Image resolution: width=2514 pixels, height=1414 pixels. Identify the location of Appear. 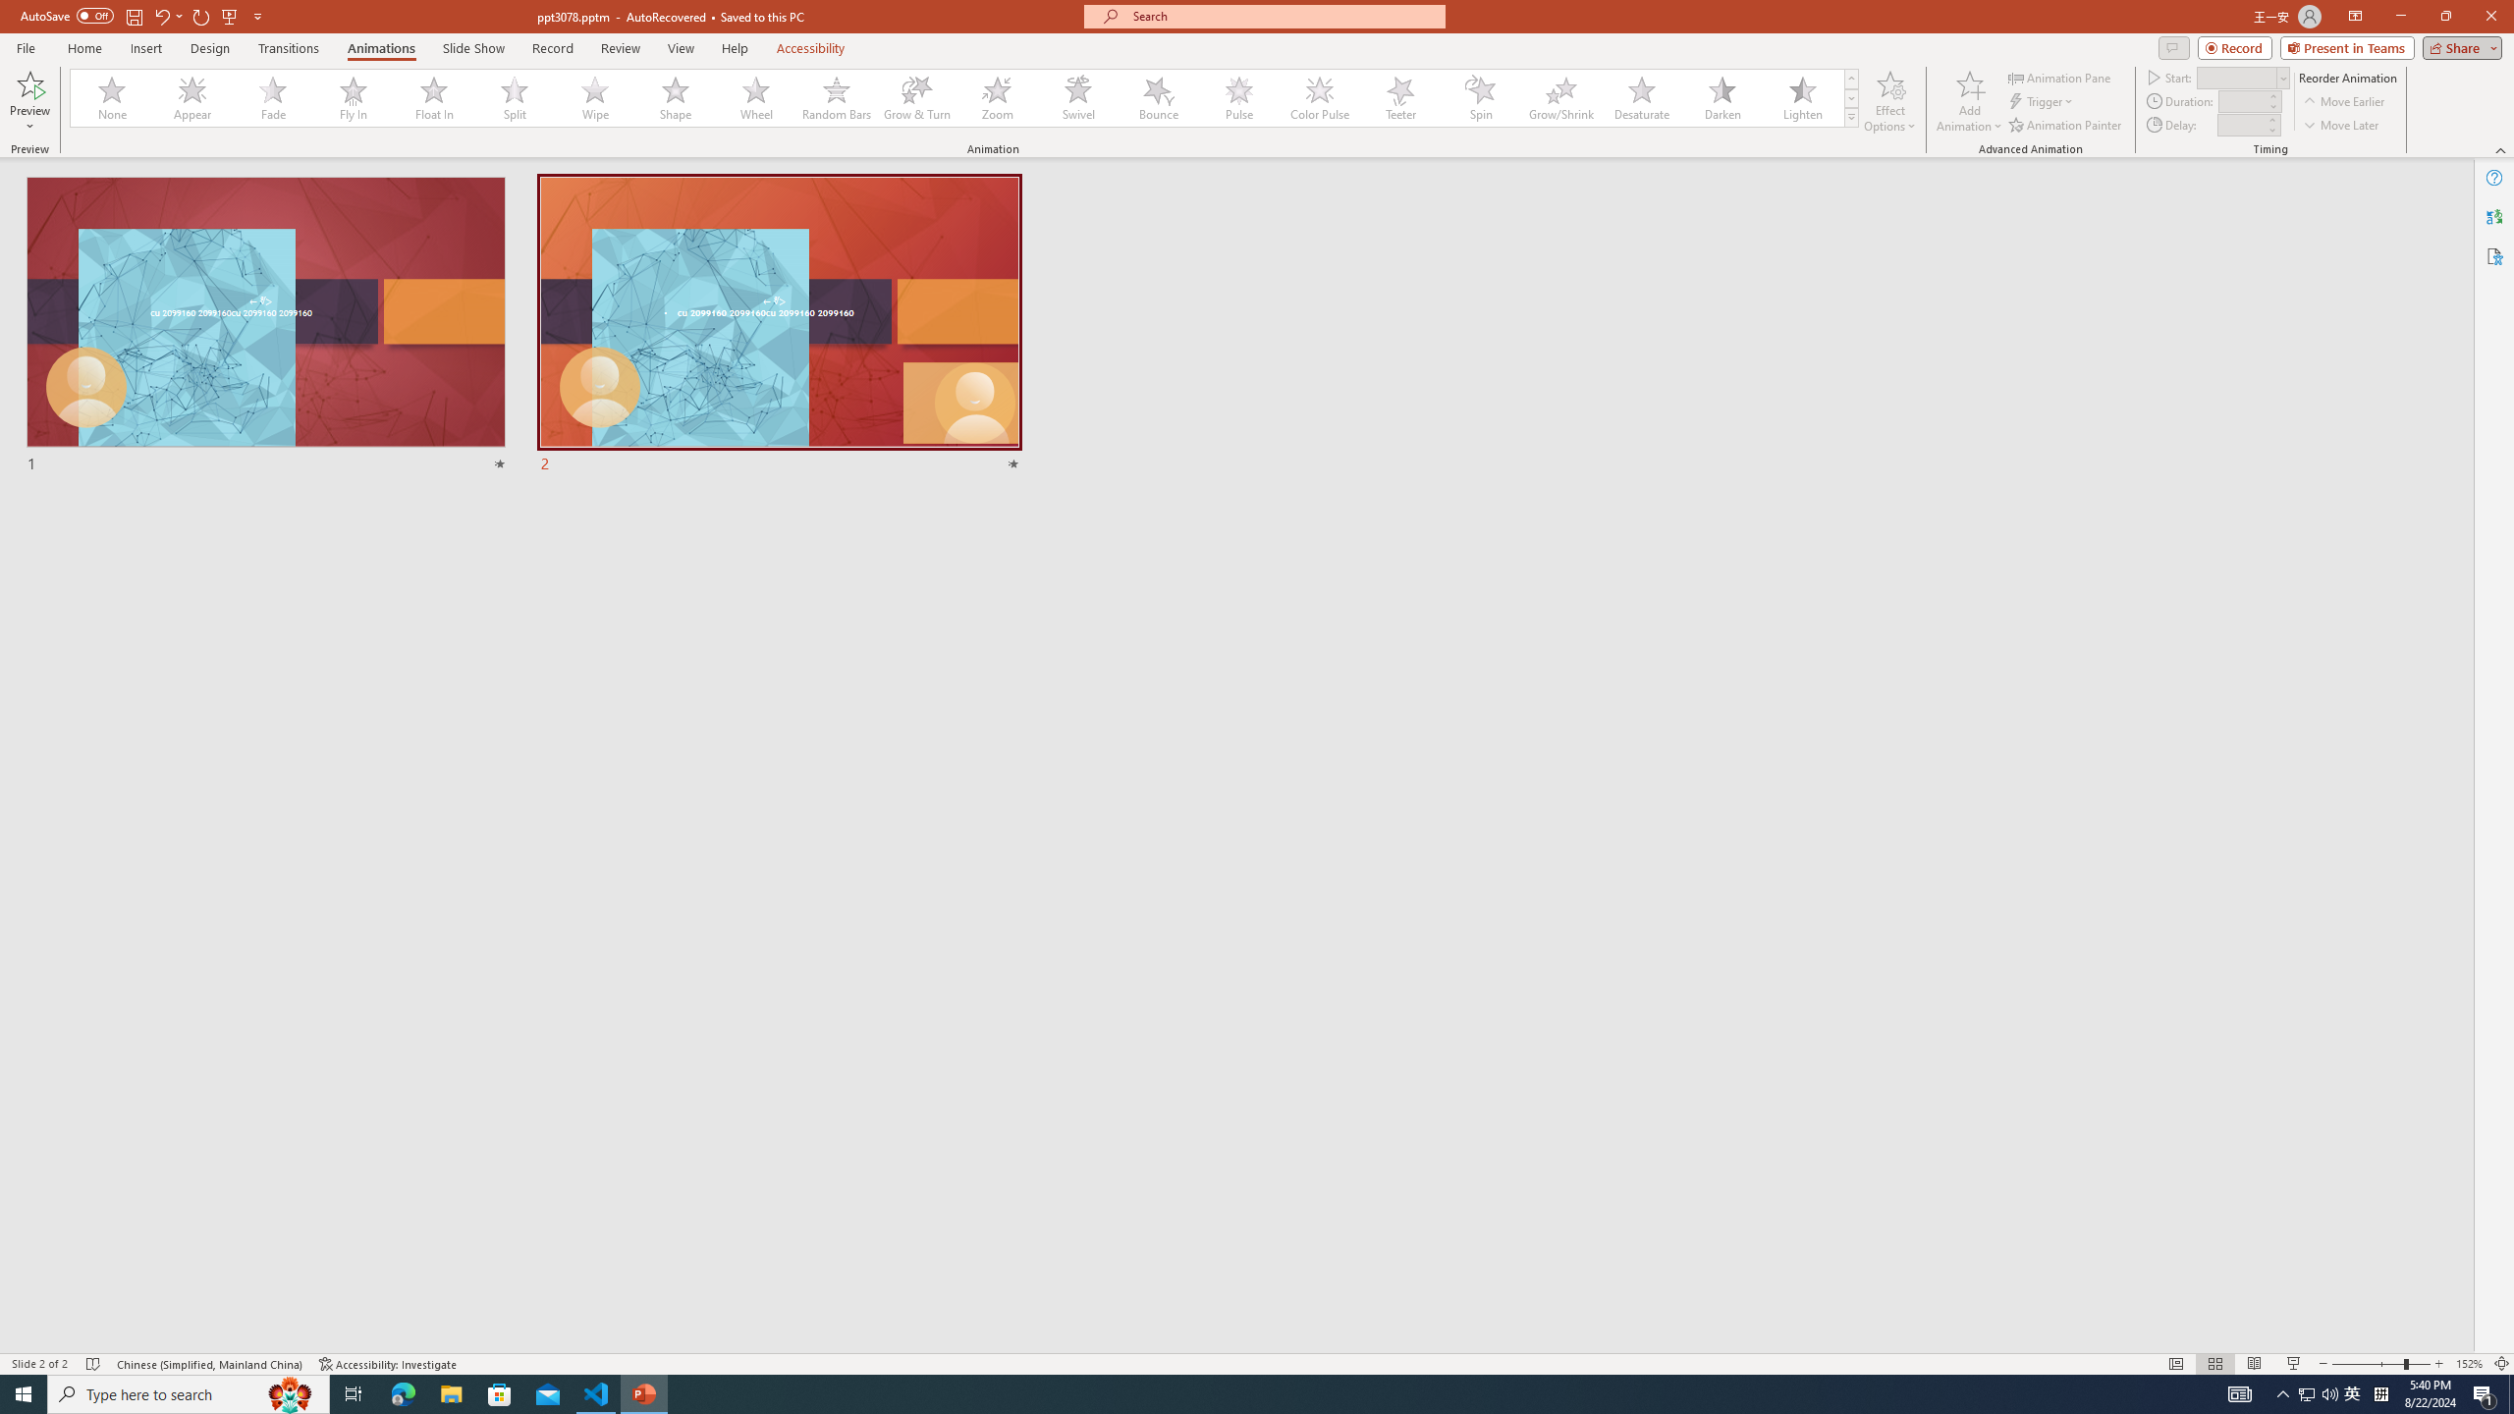
(193, 98).